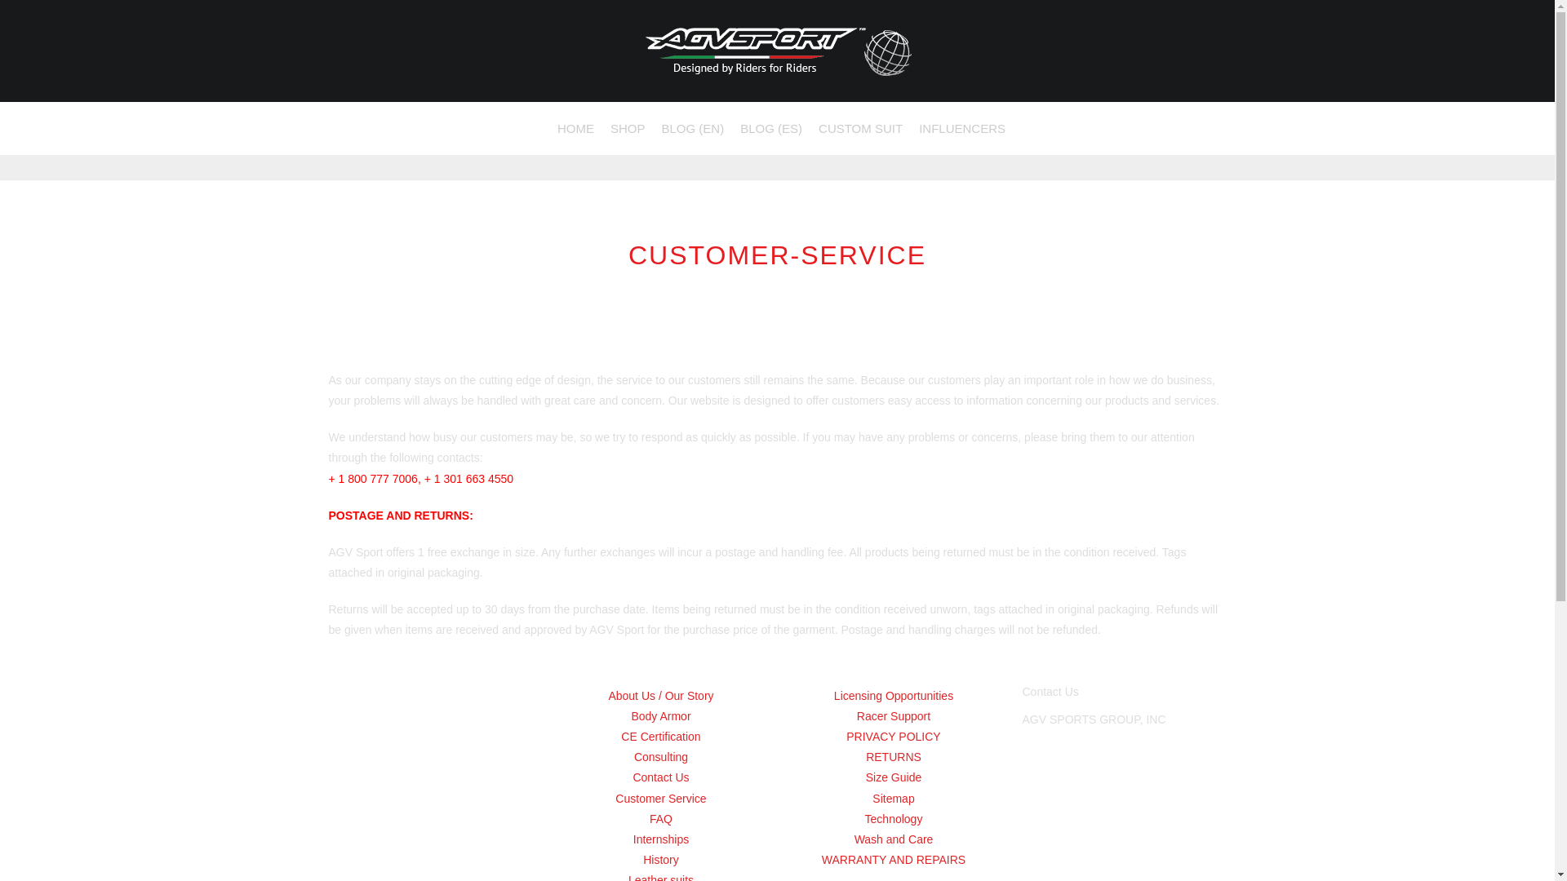  What do you see at coordinates (894, 716) in the screenshot?
I see `Racer Support` at bounding box center [894, 716].